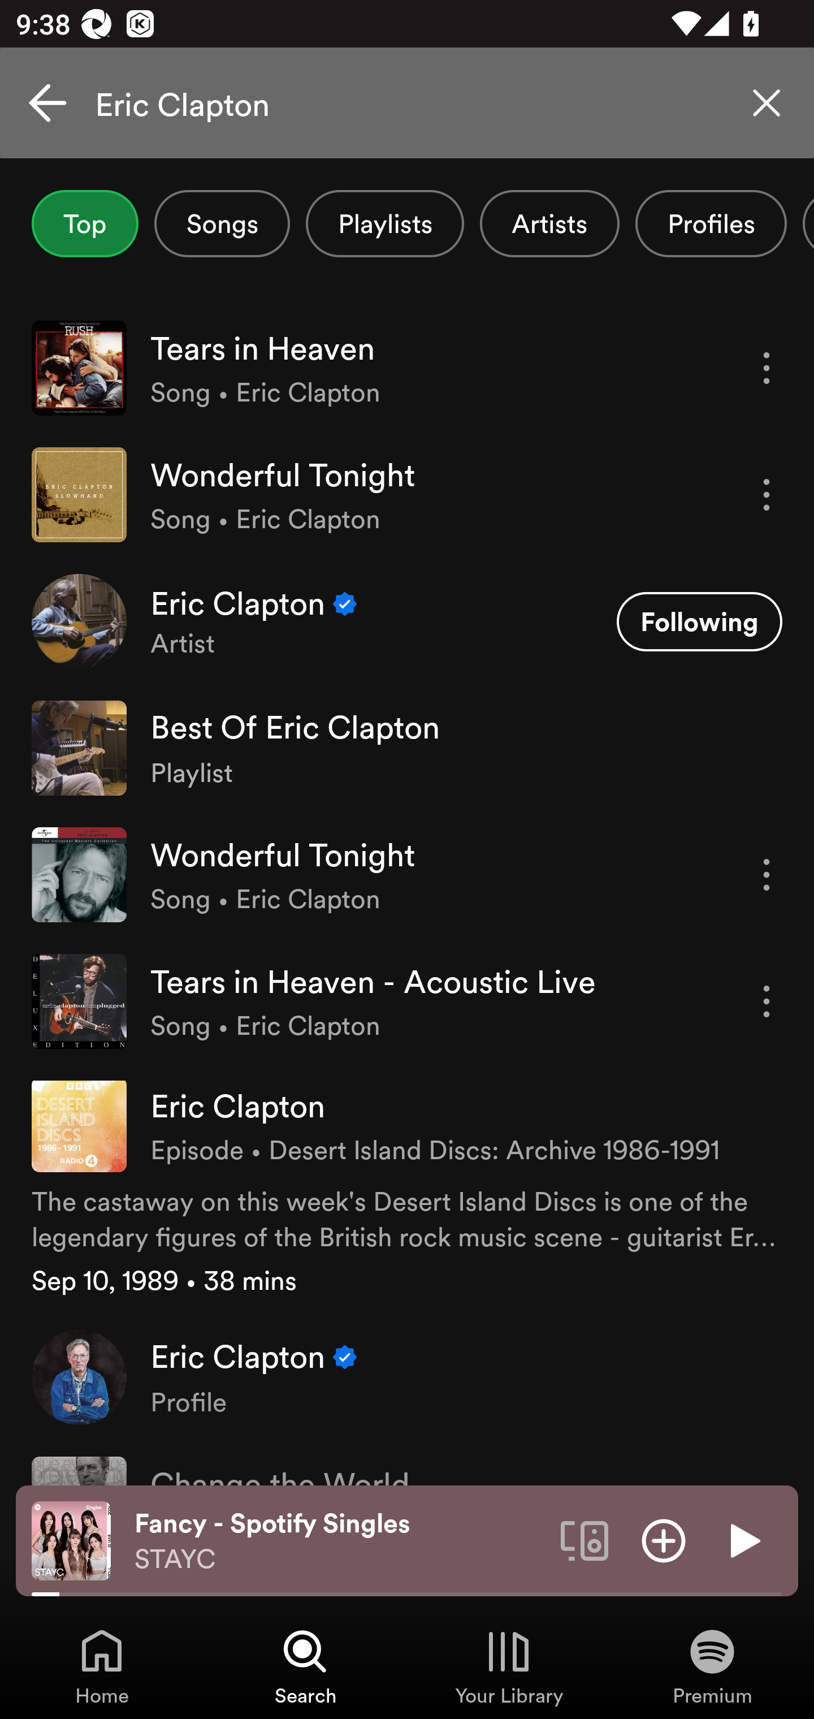 The height and width of the screenshot is (1719, 814). I want to click on Home, Tab 1 of 4 Home Home, so click(102, 1666).